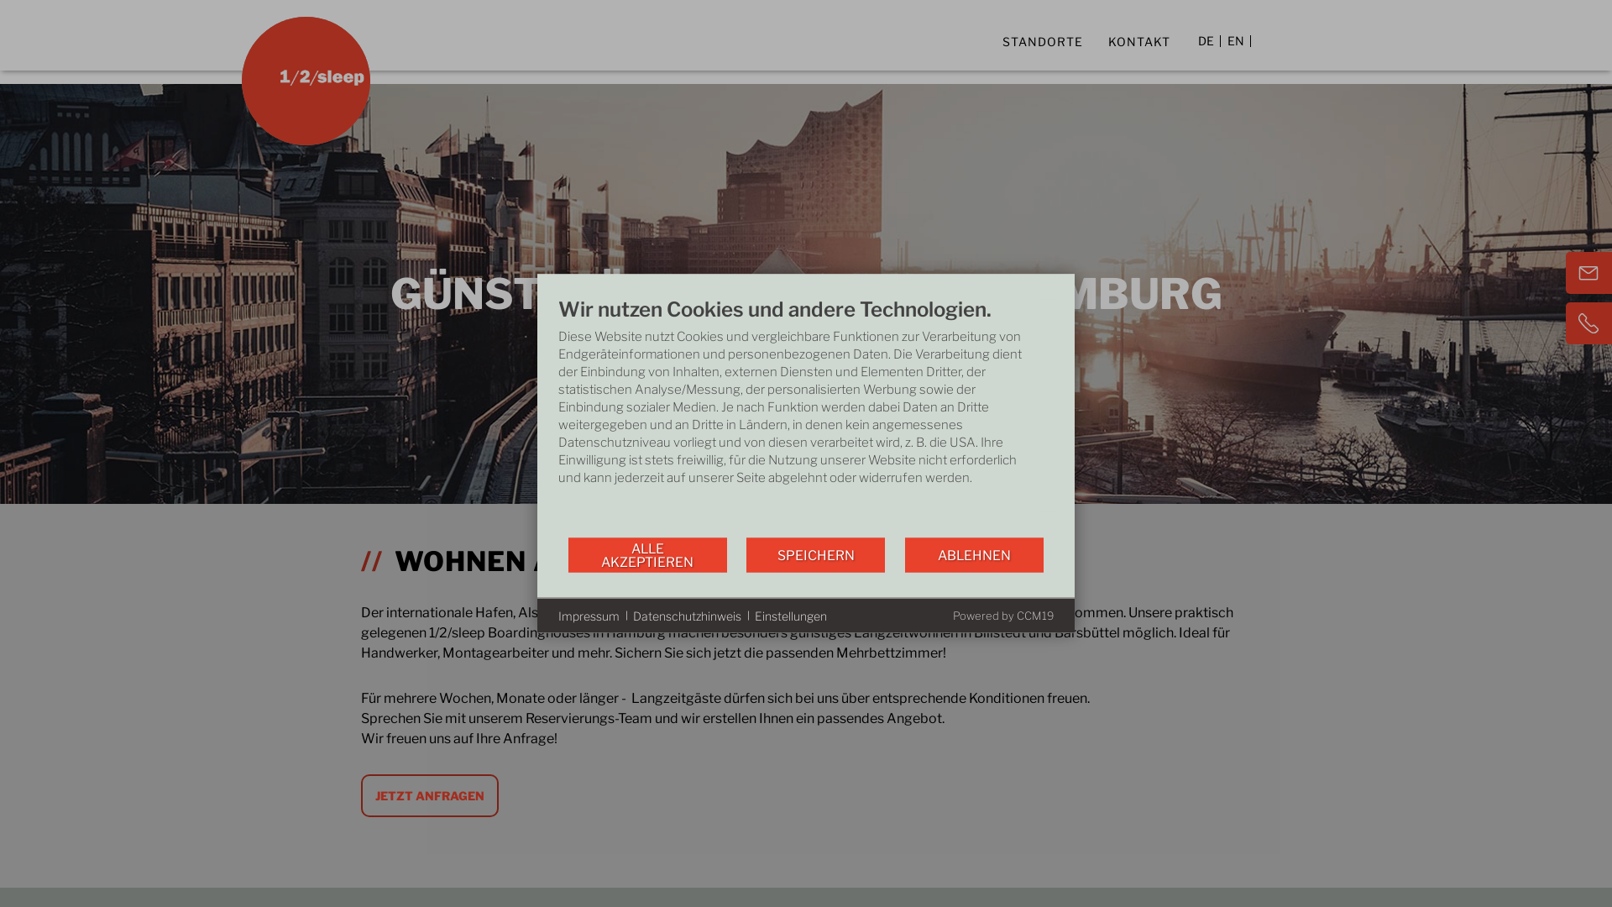  I want to click on Datenschutzhinweis, so click(687, 616).